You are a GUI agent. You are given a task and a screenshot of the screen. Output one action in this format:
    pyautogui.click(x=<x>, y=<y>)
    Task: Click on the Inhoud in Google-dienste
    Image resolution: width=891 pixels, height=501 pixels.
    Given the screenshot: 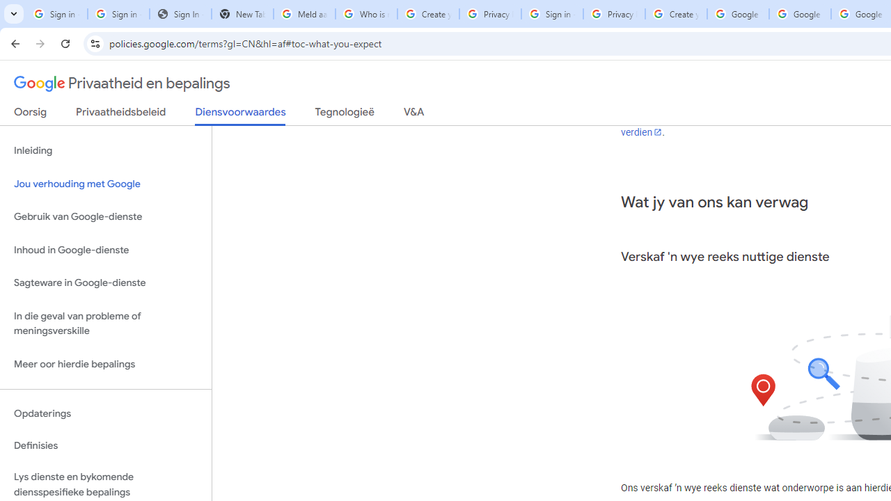 What is the action you would take?
    pyautogui.click(x=106, y=249)
    